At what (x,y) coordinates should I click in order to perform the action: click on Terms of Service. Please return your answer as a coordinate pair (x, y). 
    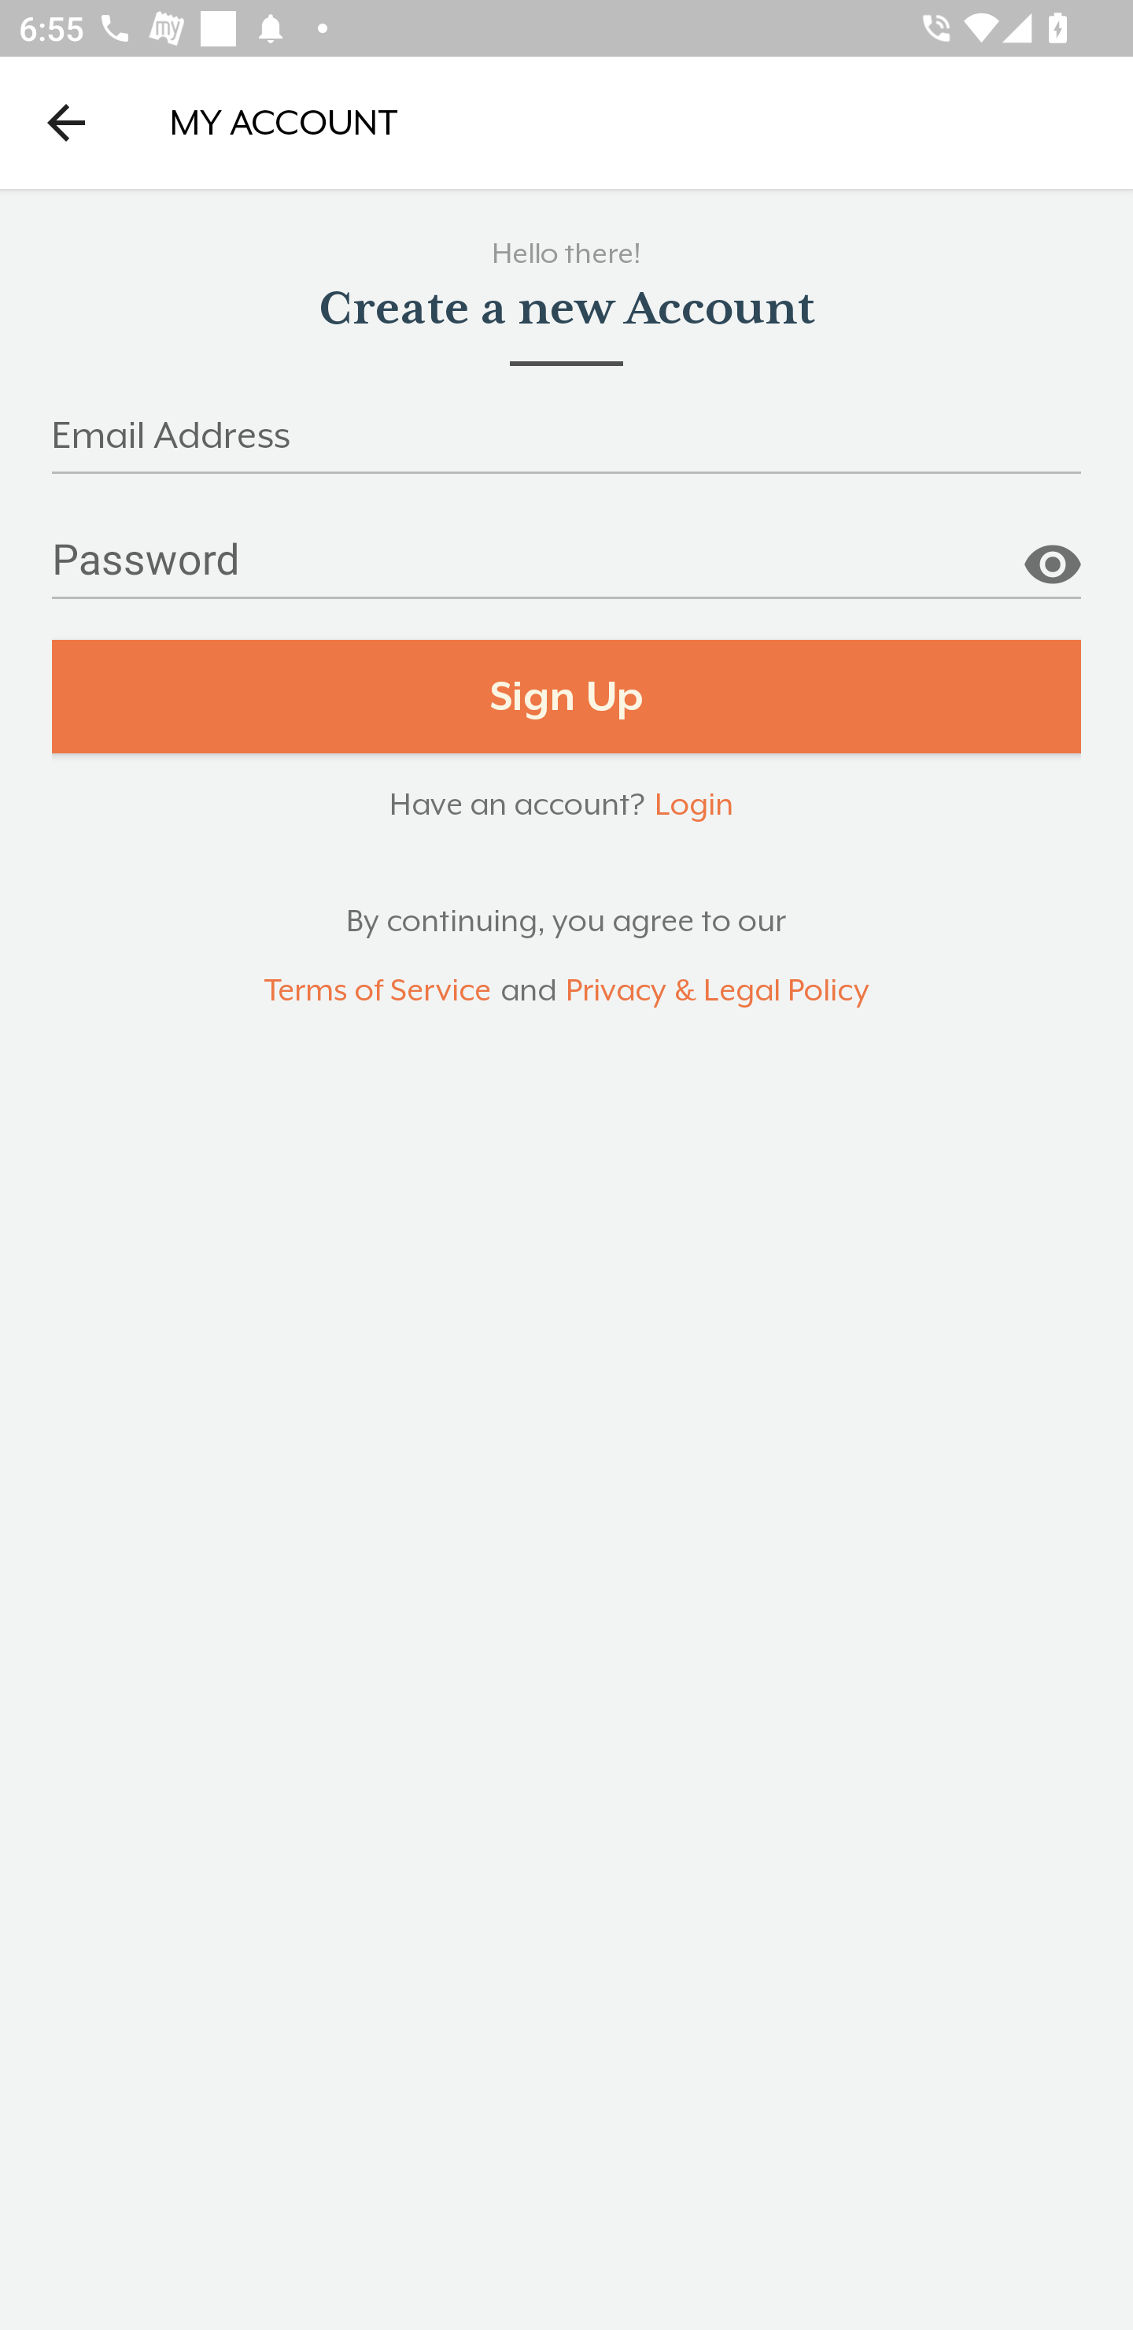
    Looking at the image, I should click on (377, 990).